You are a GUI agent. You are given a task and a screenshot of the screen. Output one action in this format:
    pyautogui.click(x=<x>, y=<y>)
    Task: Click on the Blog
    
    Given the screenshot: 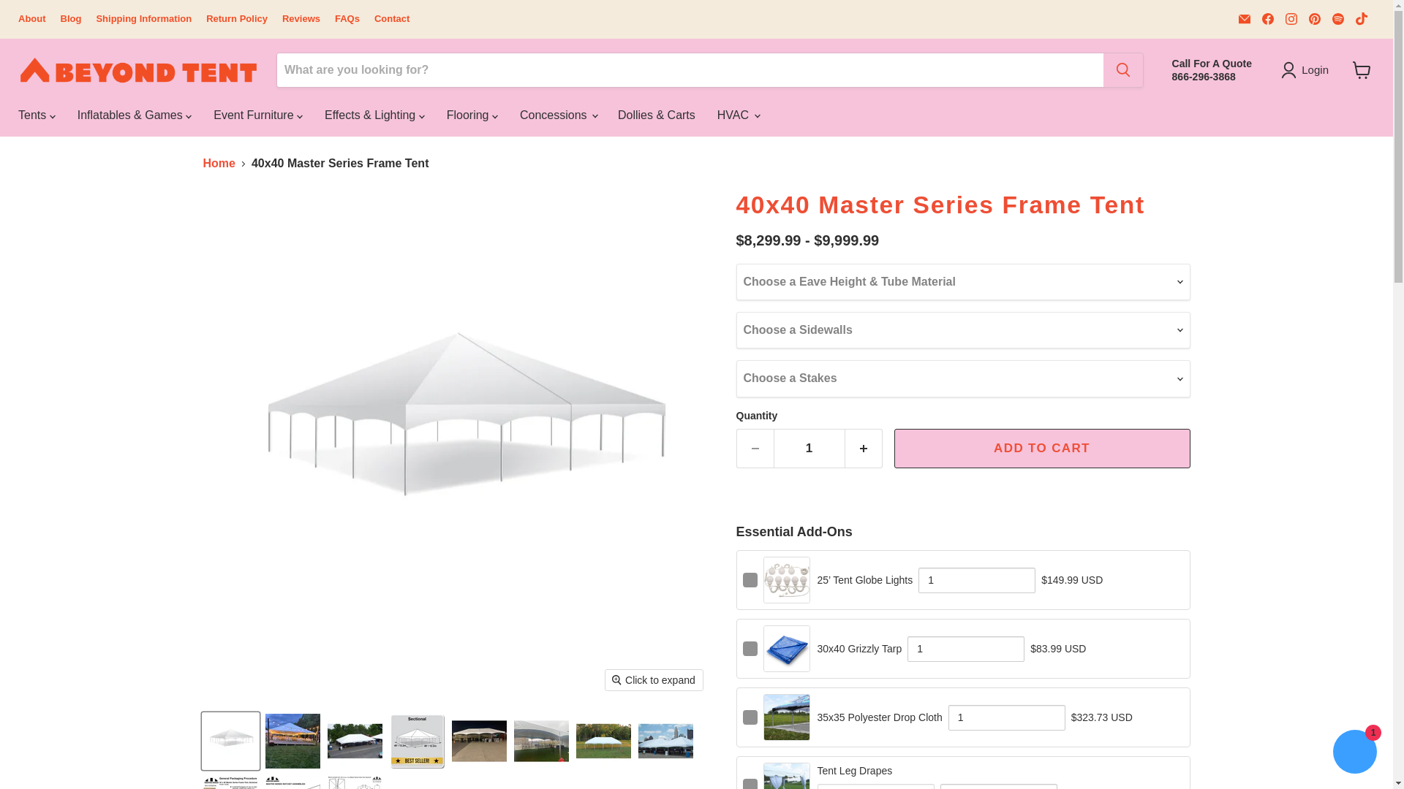 What is the action you would take?
    pyautogui.click(x=70, y=19)
    